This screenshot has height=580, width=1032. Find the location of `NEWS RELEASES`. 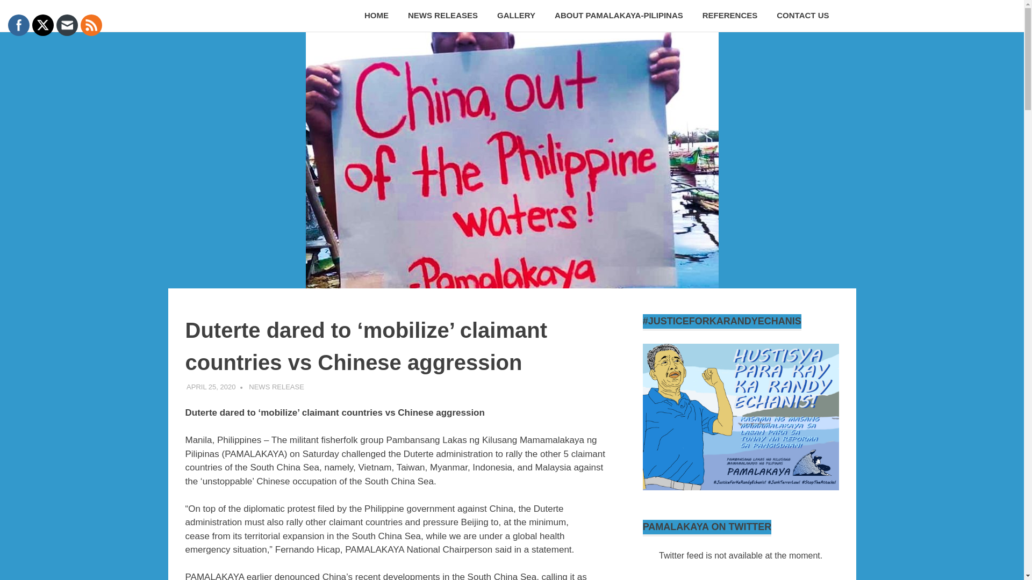

NEWS RELEASES is located at coordinates (443, 16).